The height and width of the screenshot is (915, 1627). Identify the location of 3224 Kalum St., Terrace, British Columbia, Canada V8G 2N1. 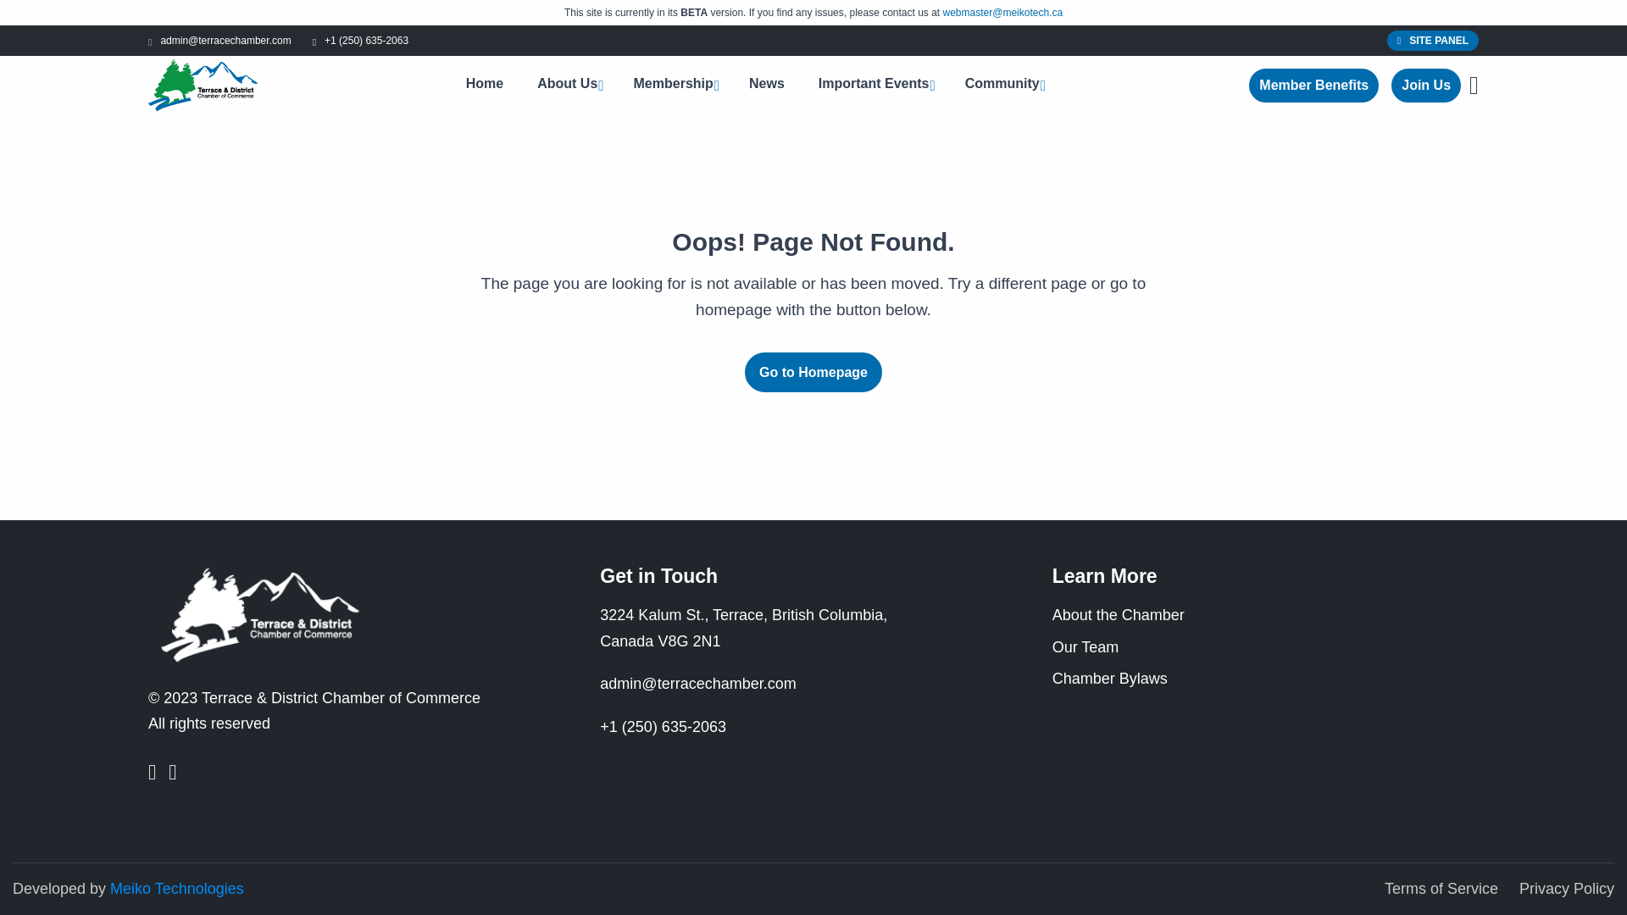
(743, 628).